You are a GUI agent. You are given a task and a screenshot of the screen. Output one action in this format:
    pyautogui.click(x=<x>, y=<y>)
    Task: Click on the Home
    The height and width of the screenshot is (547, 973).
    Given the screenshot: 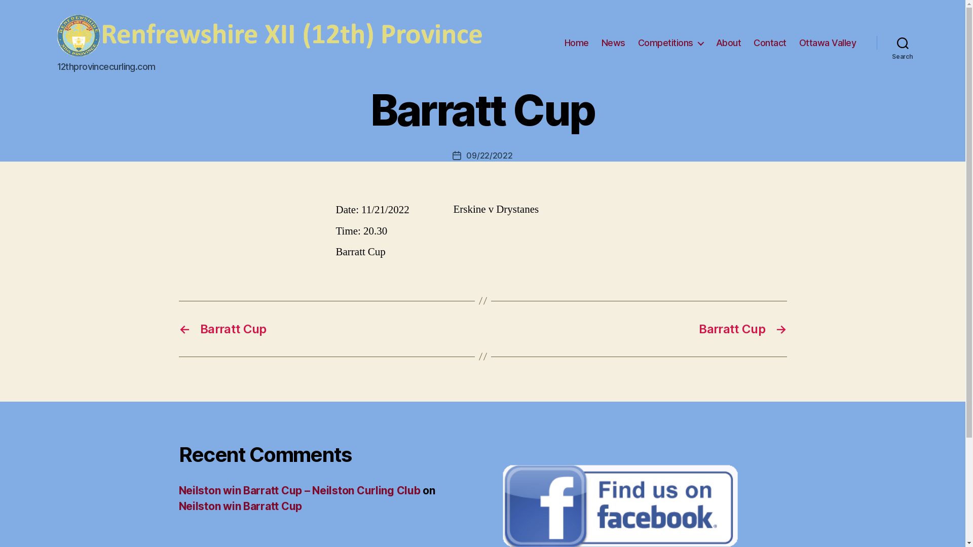 What is the action you would take?
    pyautogui.click(x=577, y=43)
    